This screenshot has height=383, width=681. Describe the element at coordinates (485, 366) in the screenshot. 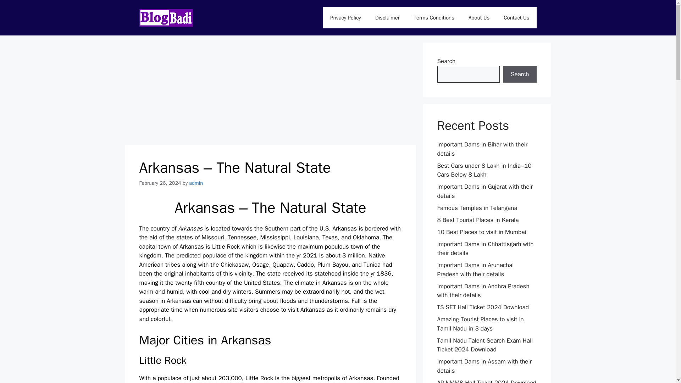

I see `Important Dams in Assam with their details` at that location.